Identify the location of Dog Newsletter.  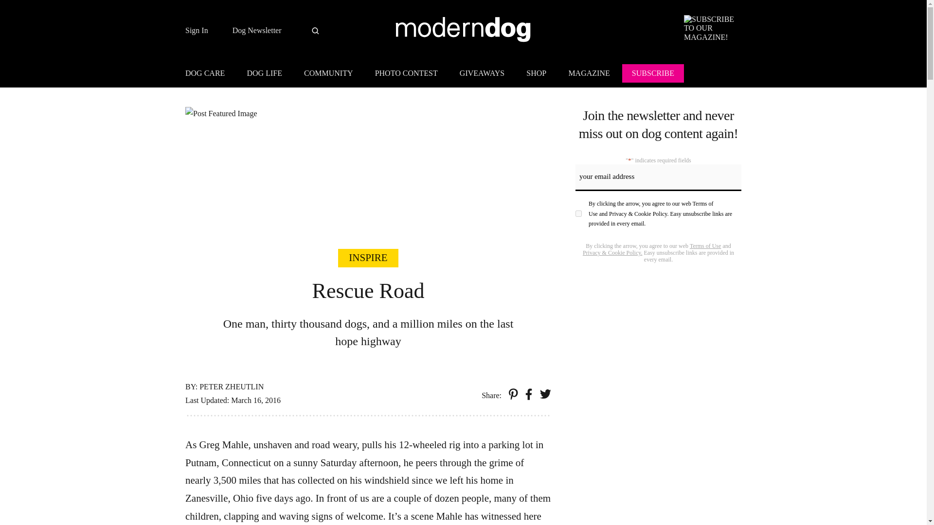
(257, 31).